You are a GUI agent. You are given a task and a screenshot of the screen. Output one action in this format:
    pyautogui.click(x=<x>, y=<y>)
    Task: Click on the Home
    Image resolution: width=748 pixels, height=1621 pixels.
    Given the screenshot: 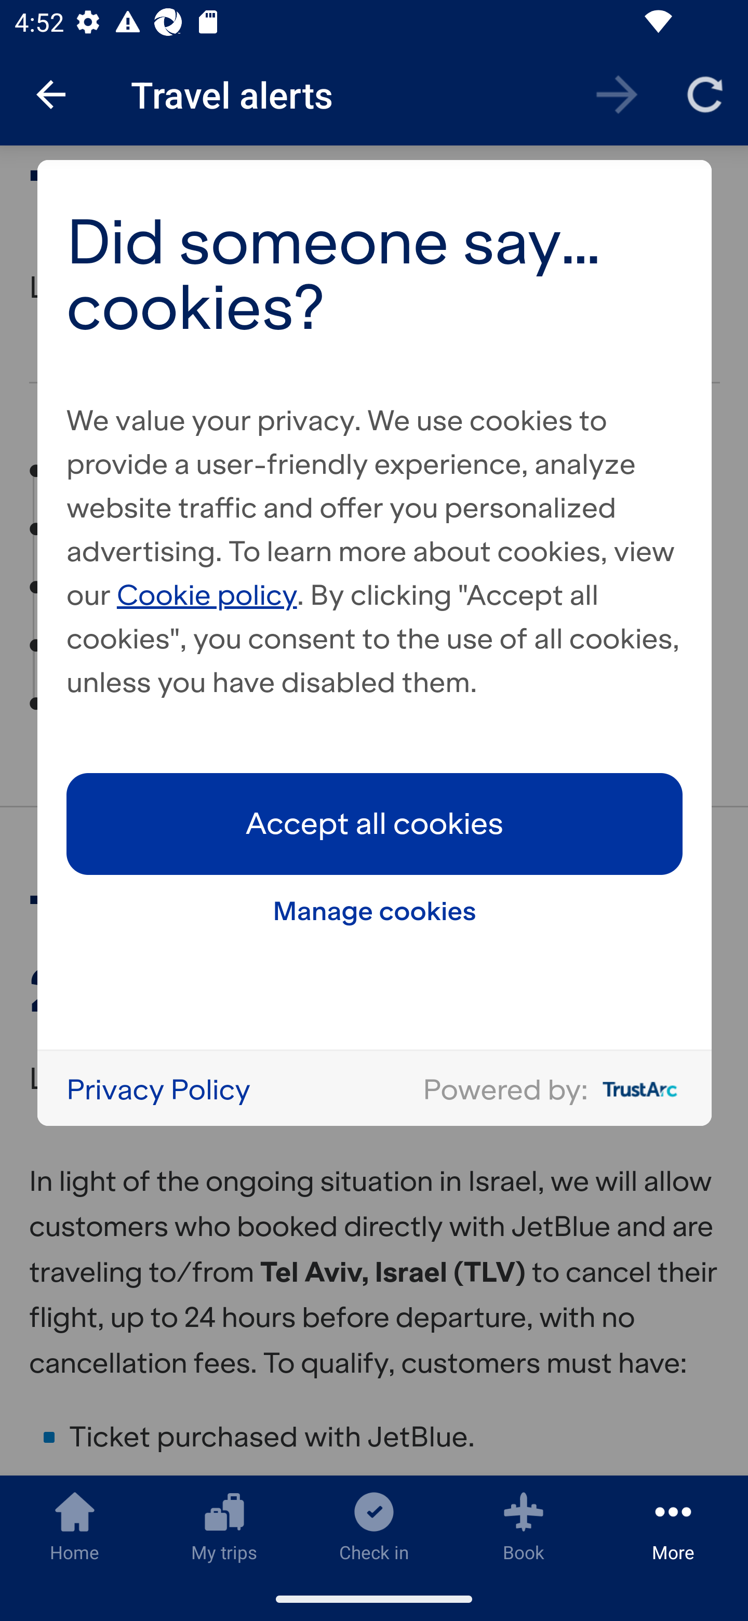 What is the action you would take?
    pyautogui.click(x=75, y=1526)
    